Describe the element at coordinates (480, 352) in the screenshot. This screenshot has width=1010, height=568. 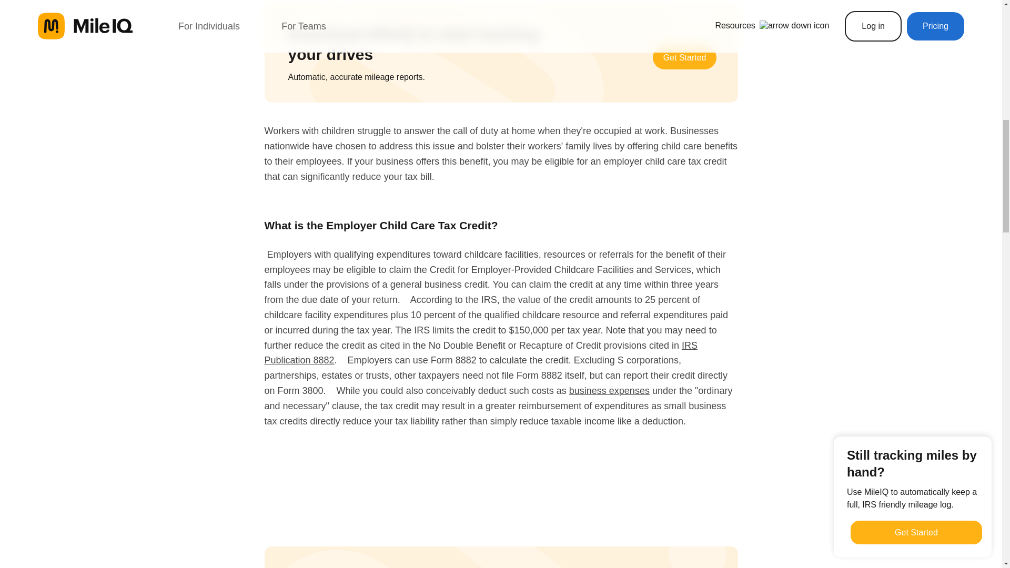
I see `IRS Publication 8882` at that location.